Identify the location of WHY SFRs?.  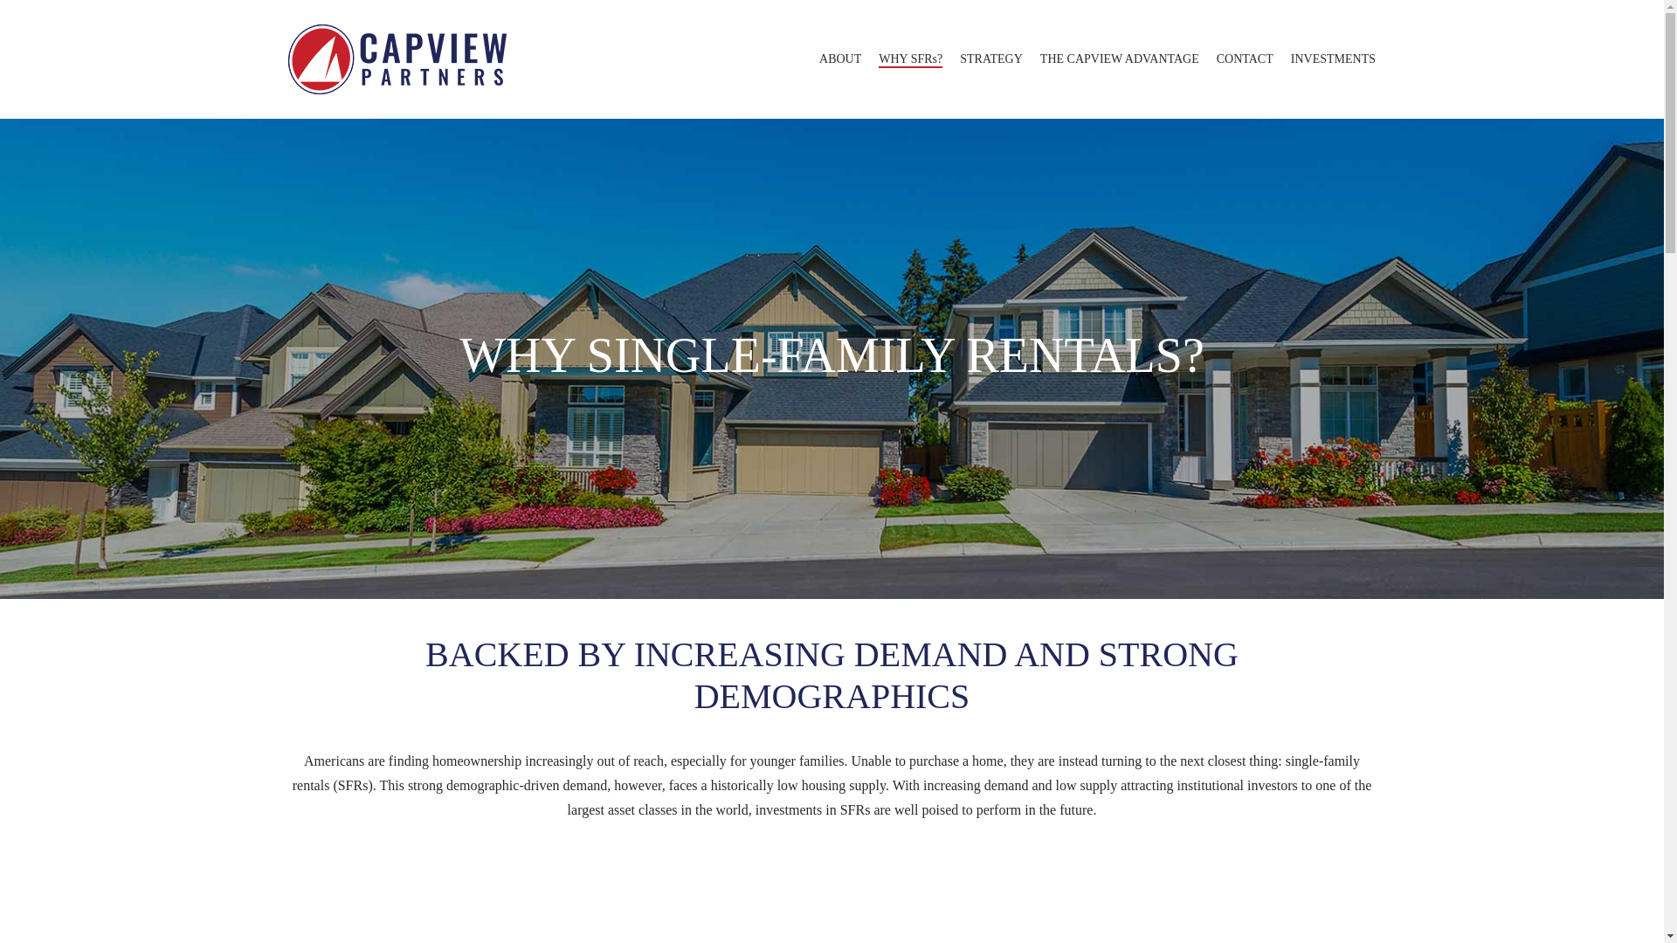
(910, 59).